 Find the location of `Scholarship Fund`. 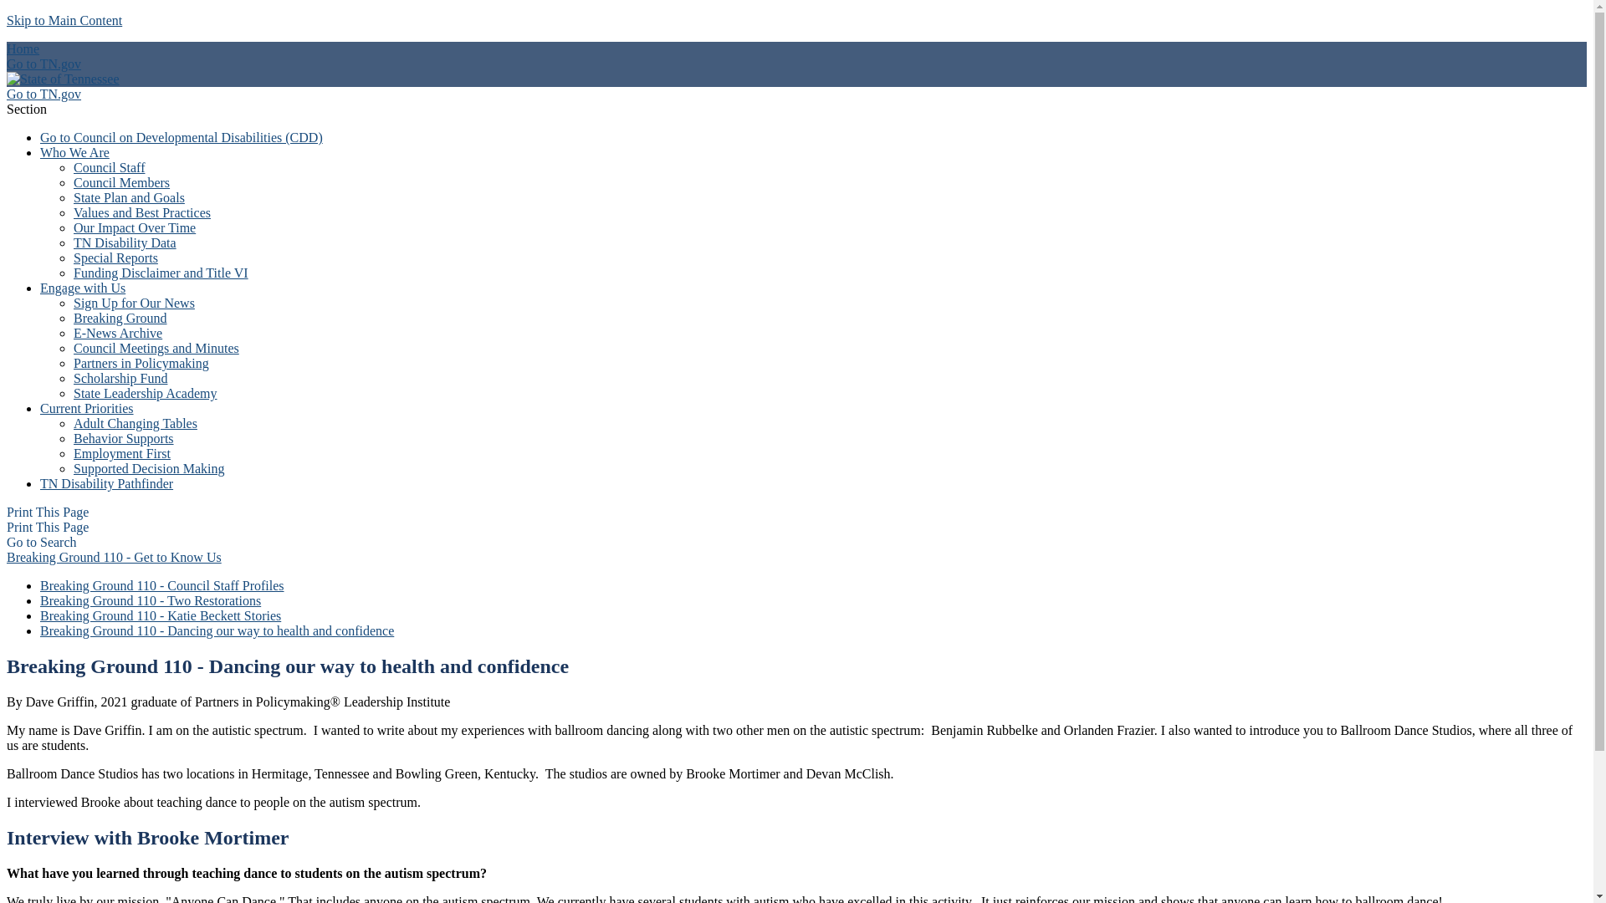

Scholarship Fund is located at coordinates (120, 378).